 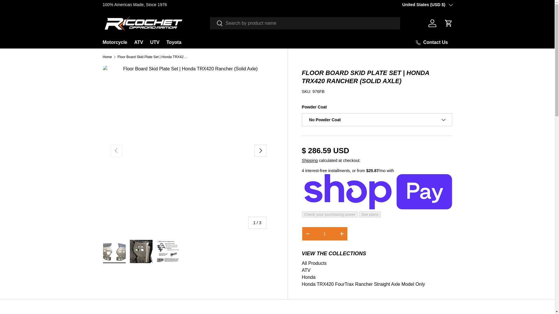 I want to click on ATV, so click(x=306, y=270).